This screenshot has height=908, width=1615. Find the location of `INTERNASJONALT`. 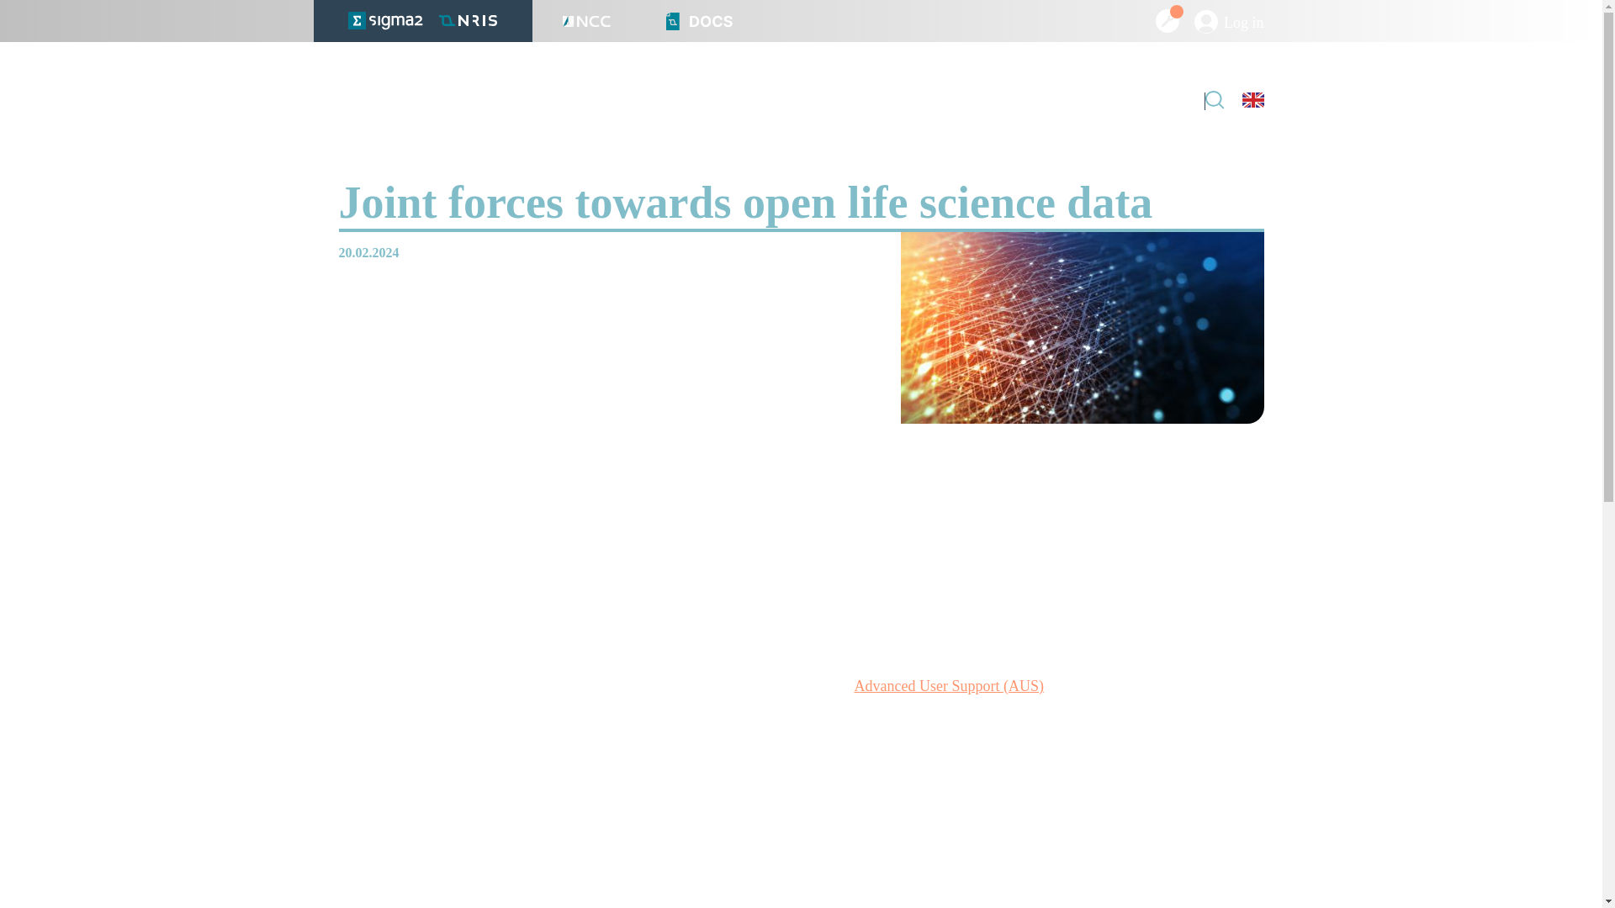

INTERNASJONALT is located at coordinates (848, 101).